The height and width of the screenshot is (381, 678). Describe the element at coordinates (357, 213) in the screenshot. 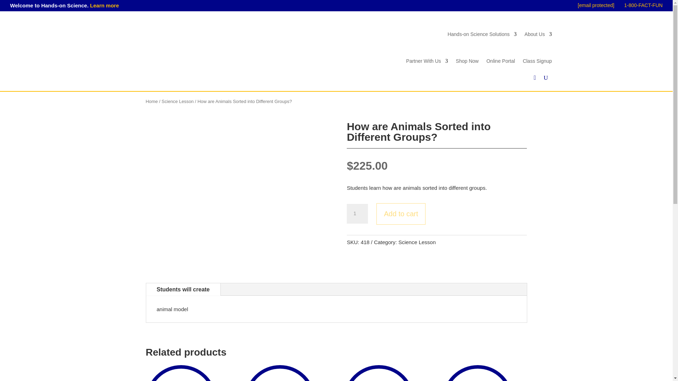

I see `1` at that location.